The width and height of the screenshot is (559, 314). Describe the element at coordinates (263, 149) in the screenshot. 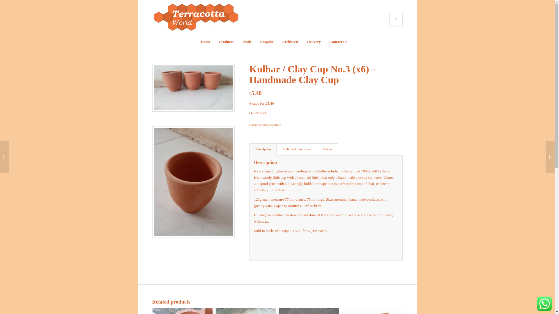

I see `Description` at that location.